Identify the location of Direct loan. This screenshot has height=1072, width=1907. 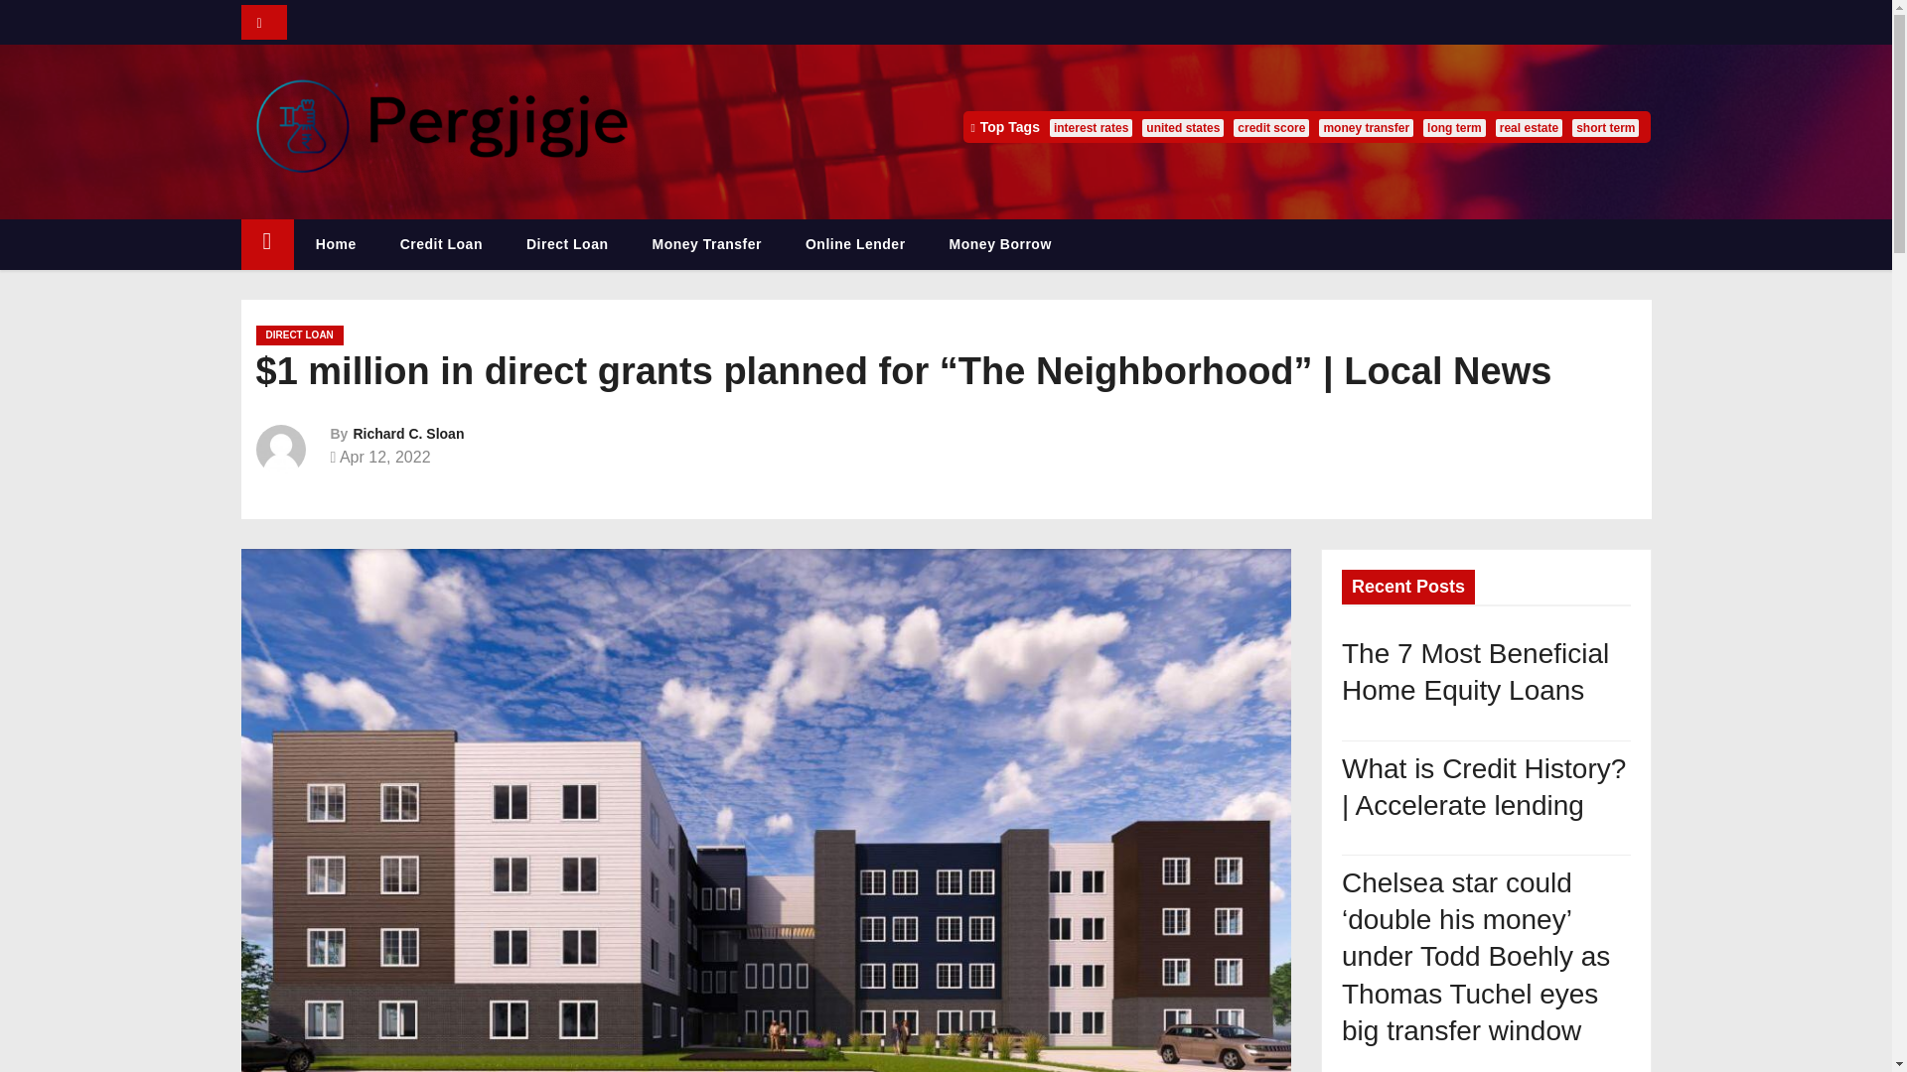
(568, 244).